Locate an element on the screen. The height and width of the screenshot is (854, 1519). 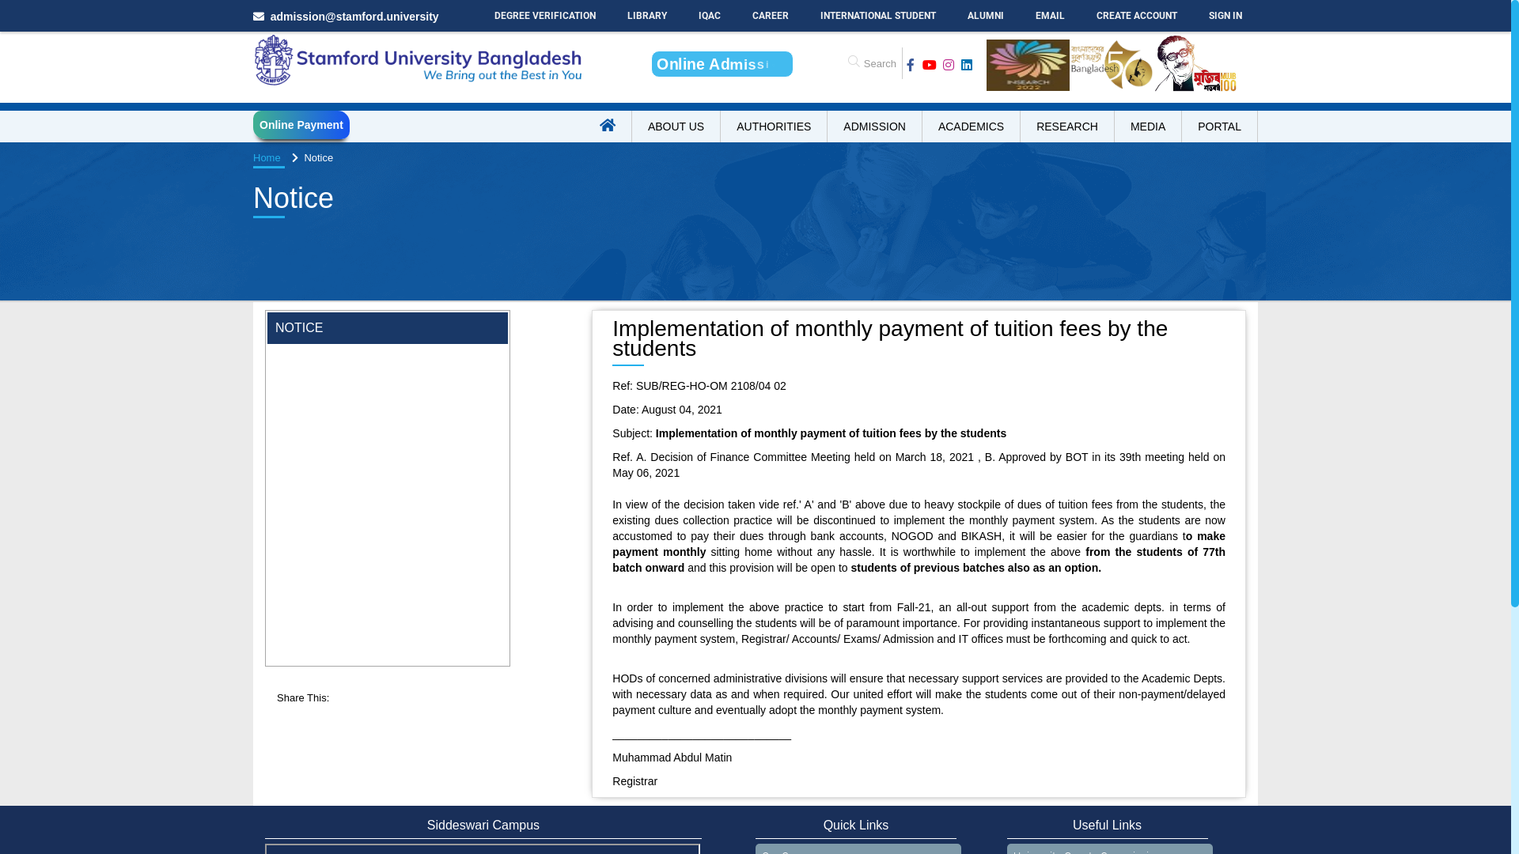
IQAC is located at coordinates (710, 16).